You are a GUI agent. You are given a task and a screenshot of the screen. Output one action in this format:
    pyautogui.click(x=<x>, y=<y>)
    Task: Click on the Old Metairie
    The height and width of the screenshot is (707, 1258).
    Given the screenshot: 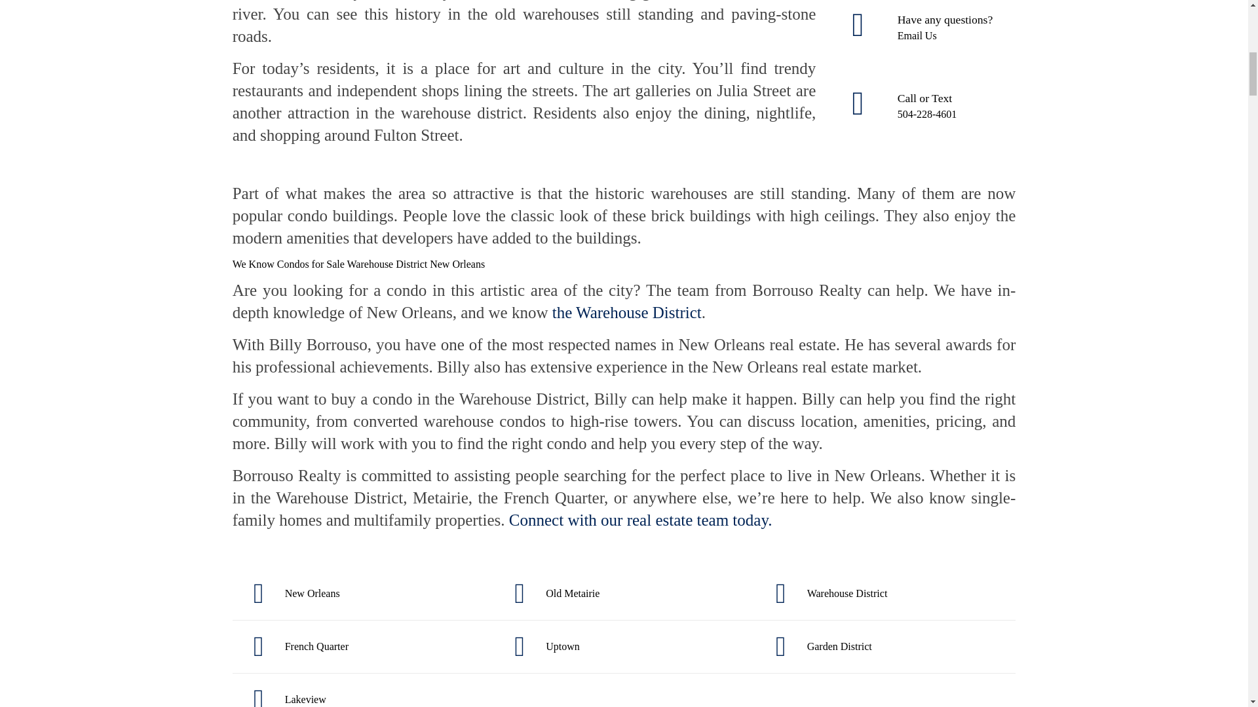 What is the action you would take?
    pyautogui.click(x=623, y=593)
    